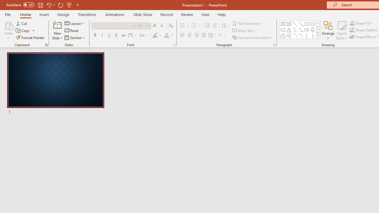 Image resolution: width=379 pixels, height=213 pixels. Describe the element at coordinates (46, 45) in the screenshot. I see `Office Clipboard...` at that location.